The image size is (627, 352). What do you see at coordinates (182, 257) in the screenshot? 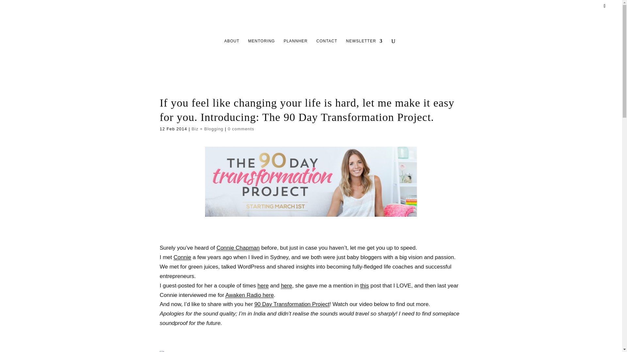
I see `Connie` at bounding box center [182, 257].